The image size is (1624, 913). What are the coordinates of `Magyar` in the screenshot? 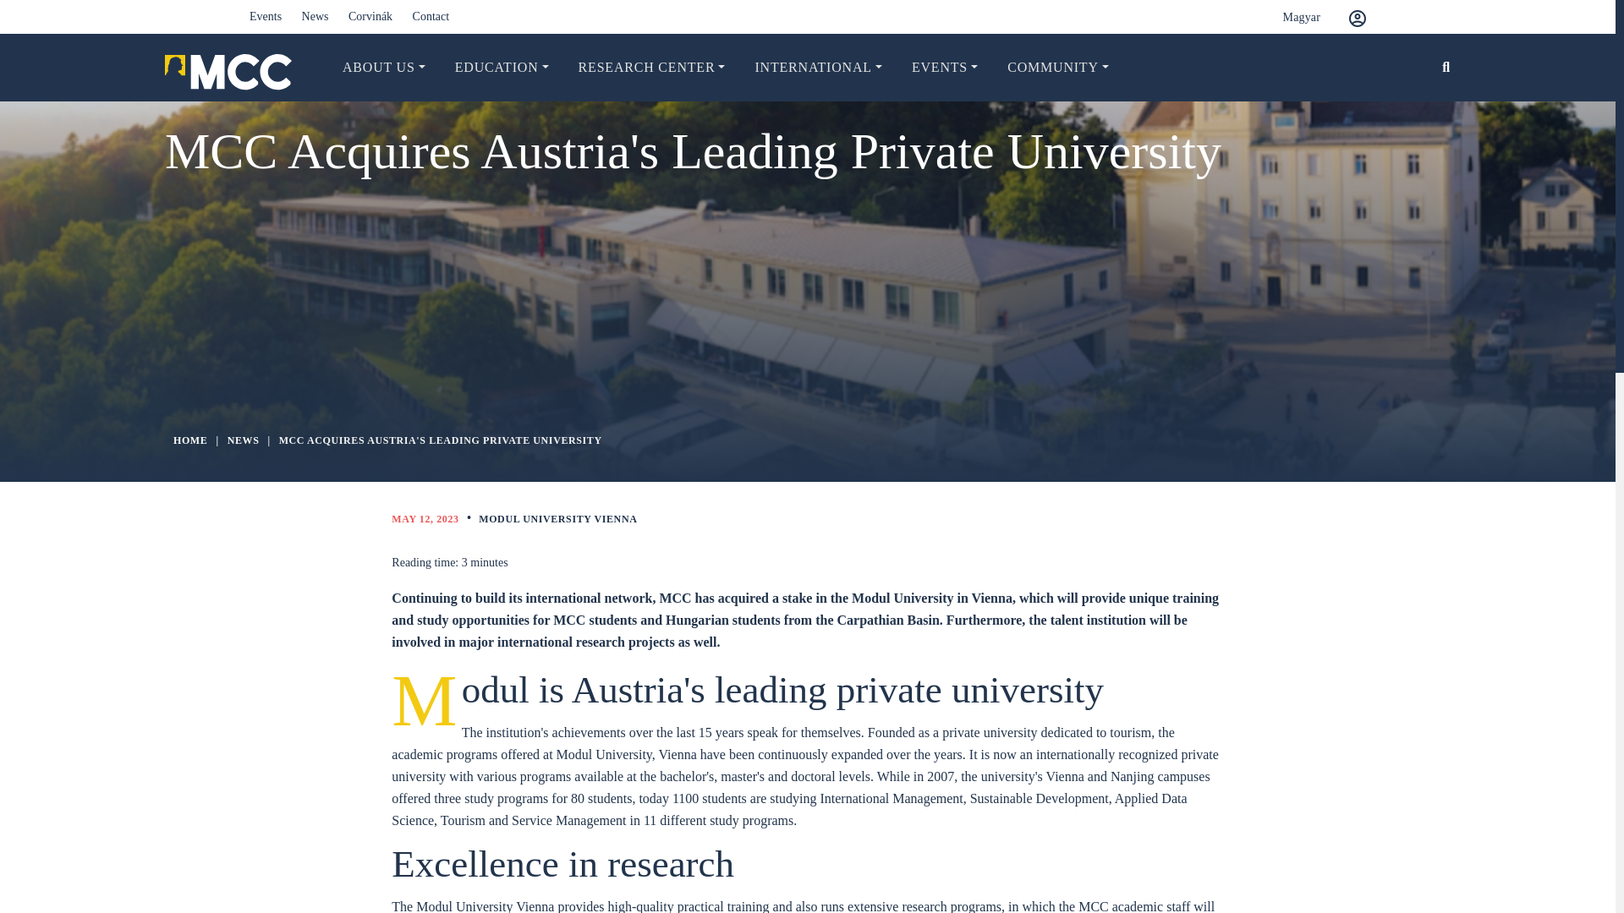 It's located at (1288, 17).